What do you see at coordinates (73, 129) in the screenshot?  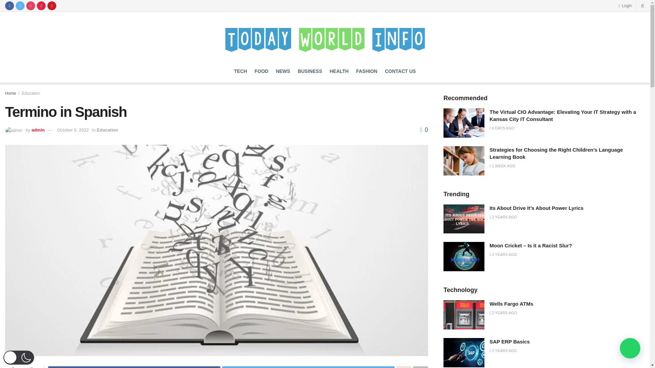 I see `October 9, 2022` at bounding box center [73, 129].